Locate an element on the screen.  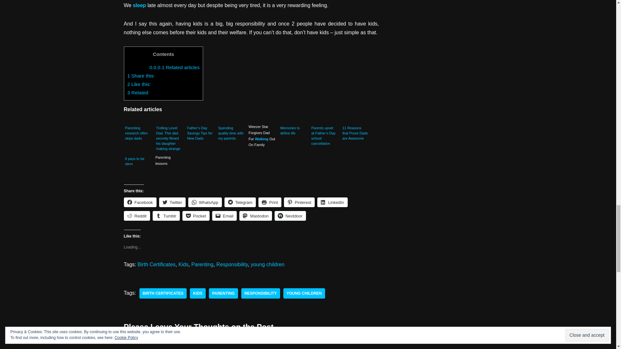
Walking is located at coordinates (261, 139).